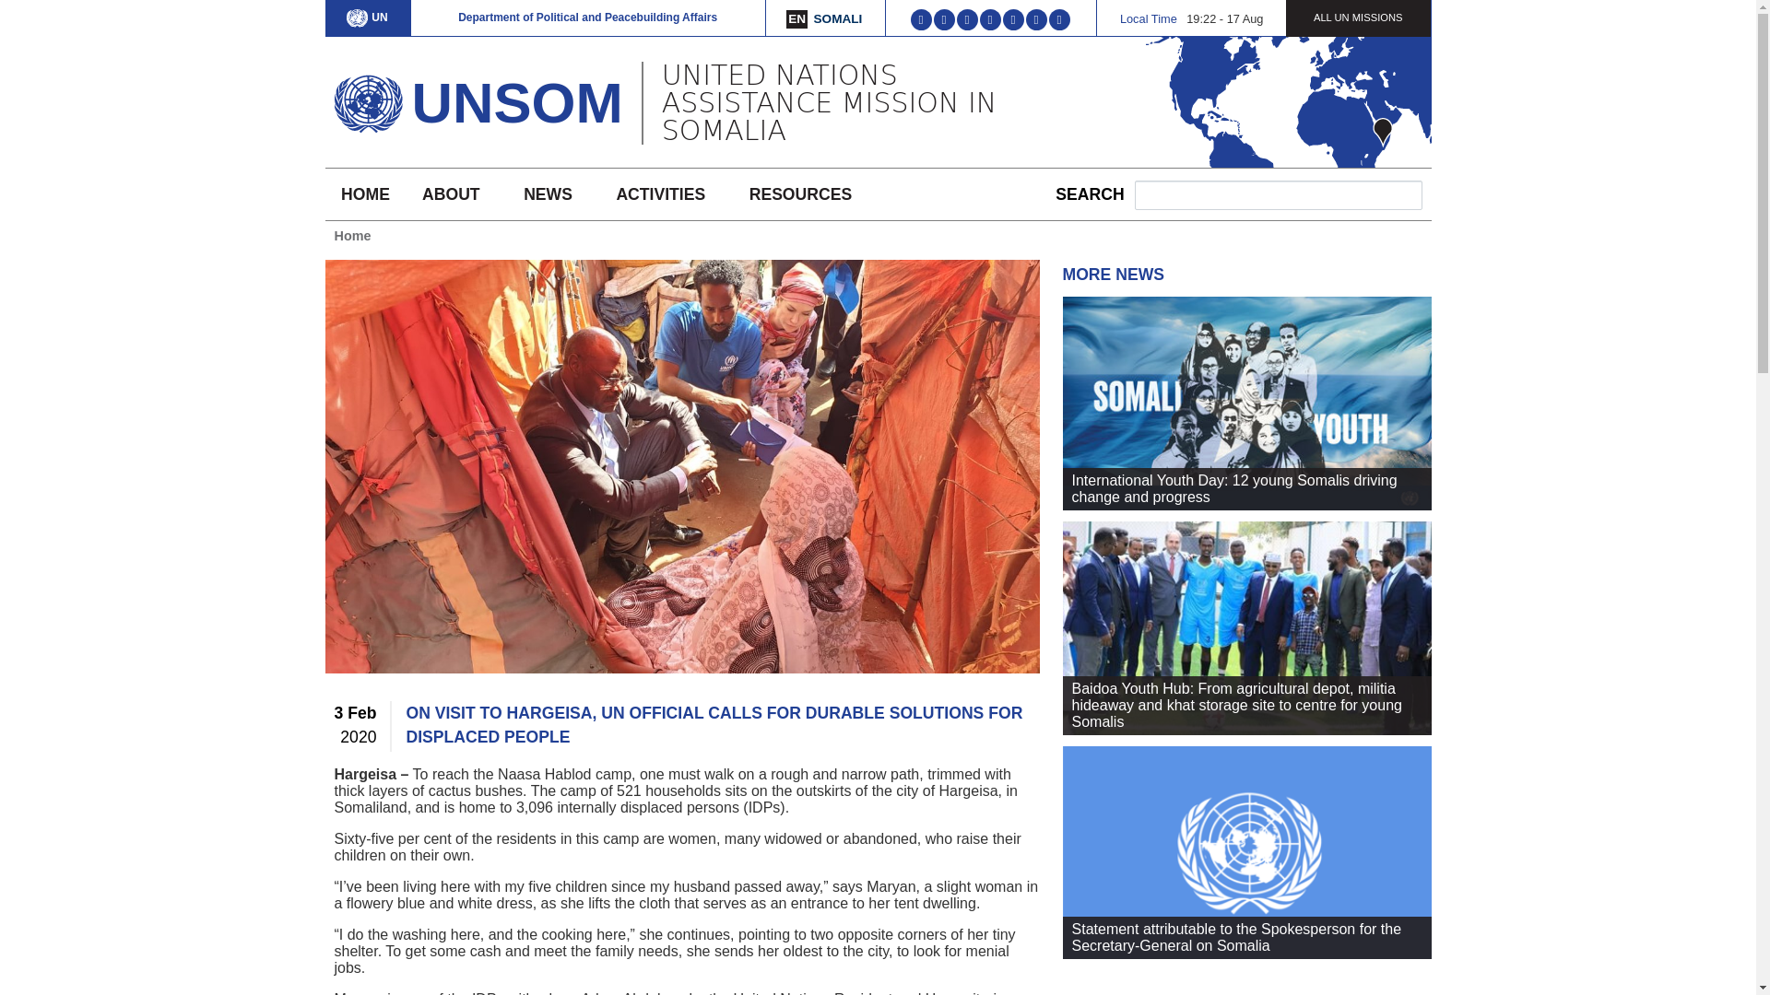 The image size is (1770, 995). What do you see at coordinates (516, 101) in the screenshot?
I see `UNSOM` at bounding box center [516, 101].